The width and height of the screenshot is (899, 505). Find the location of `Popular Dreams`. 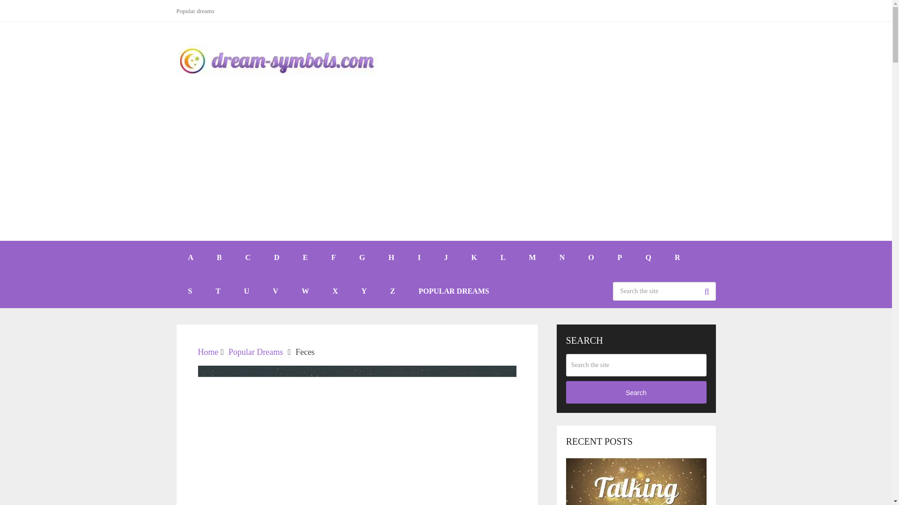

Popular Dreams is located at coordinates (256, 352).